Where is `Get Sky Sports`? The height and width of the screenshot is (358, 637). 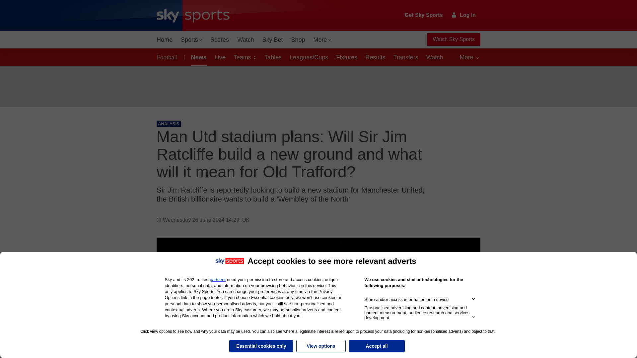 Get Sky Sports is located at coordinates (424, 15).